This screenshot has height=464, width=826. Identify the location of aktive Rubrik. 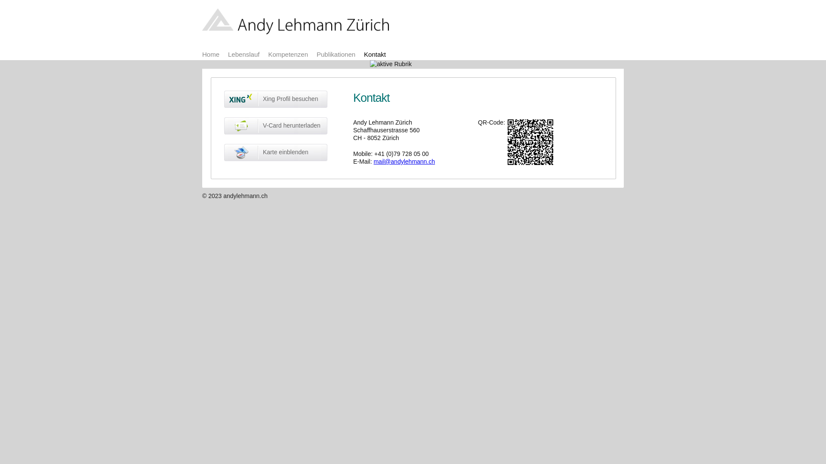
(391, 64).